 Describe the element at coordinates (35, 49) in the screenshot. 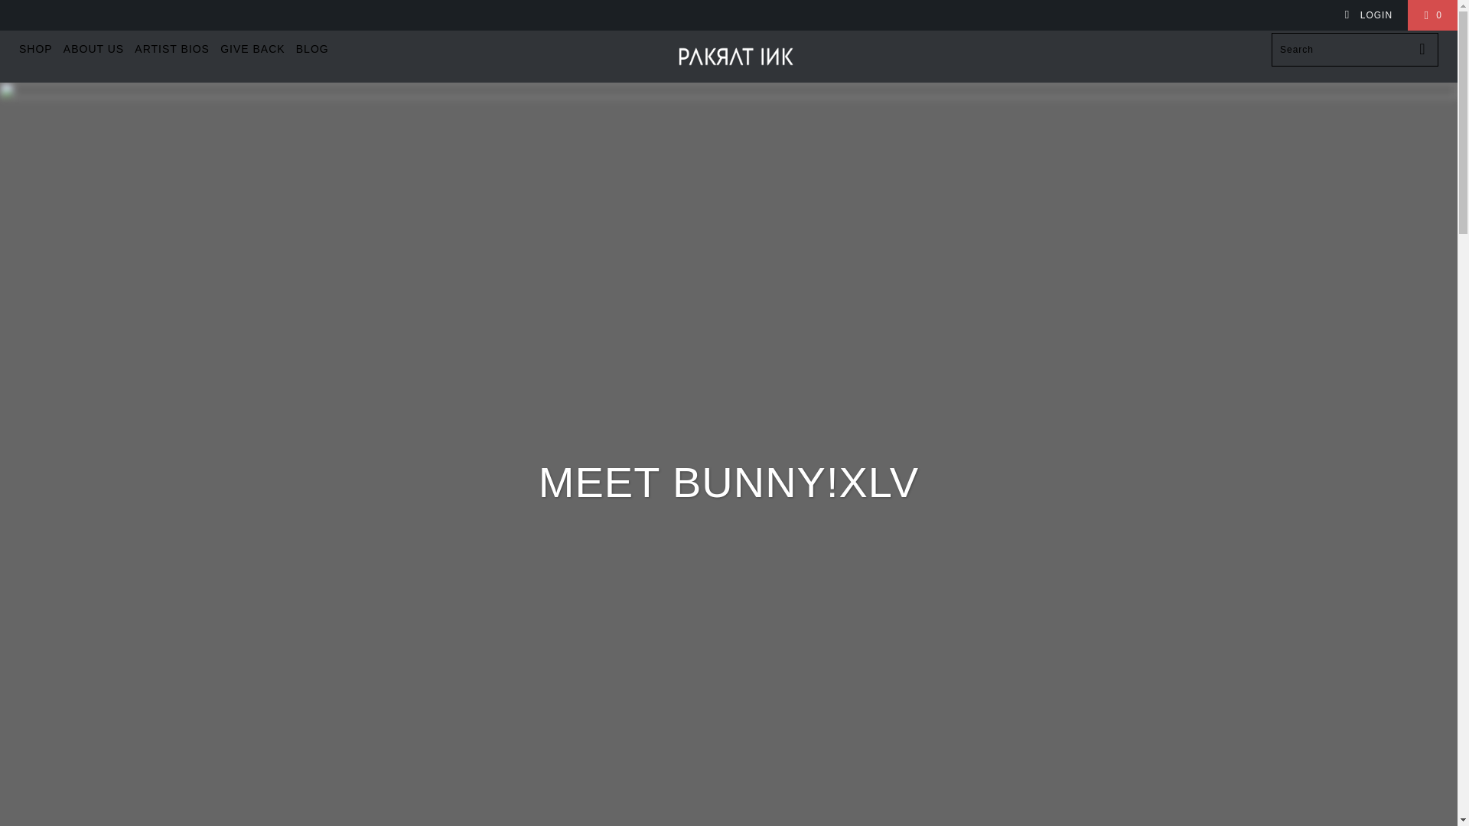

I see `SHOP` at that location.